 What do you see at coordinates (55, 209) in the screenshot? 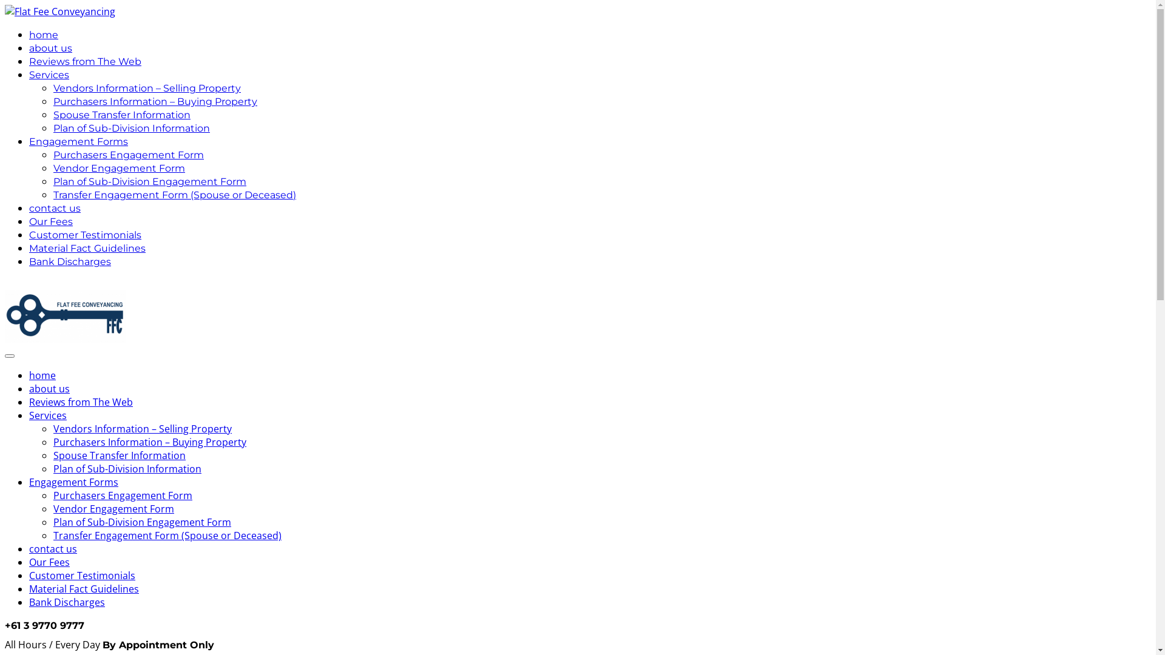
I see `contact us` at bounding box center [55, 209].